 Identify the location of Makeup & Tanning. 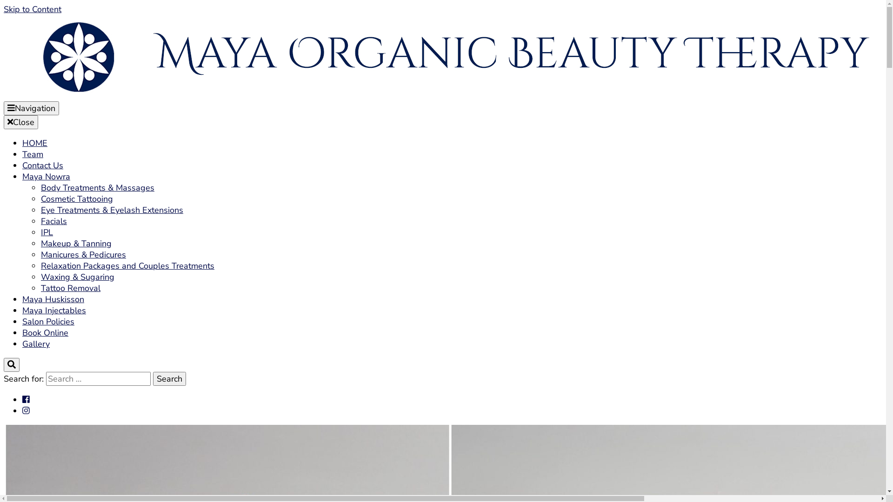
(76, 244).